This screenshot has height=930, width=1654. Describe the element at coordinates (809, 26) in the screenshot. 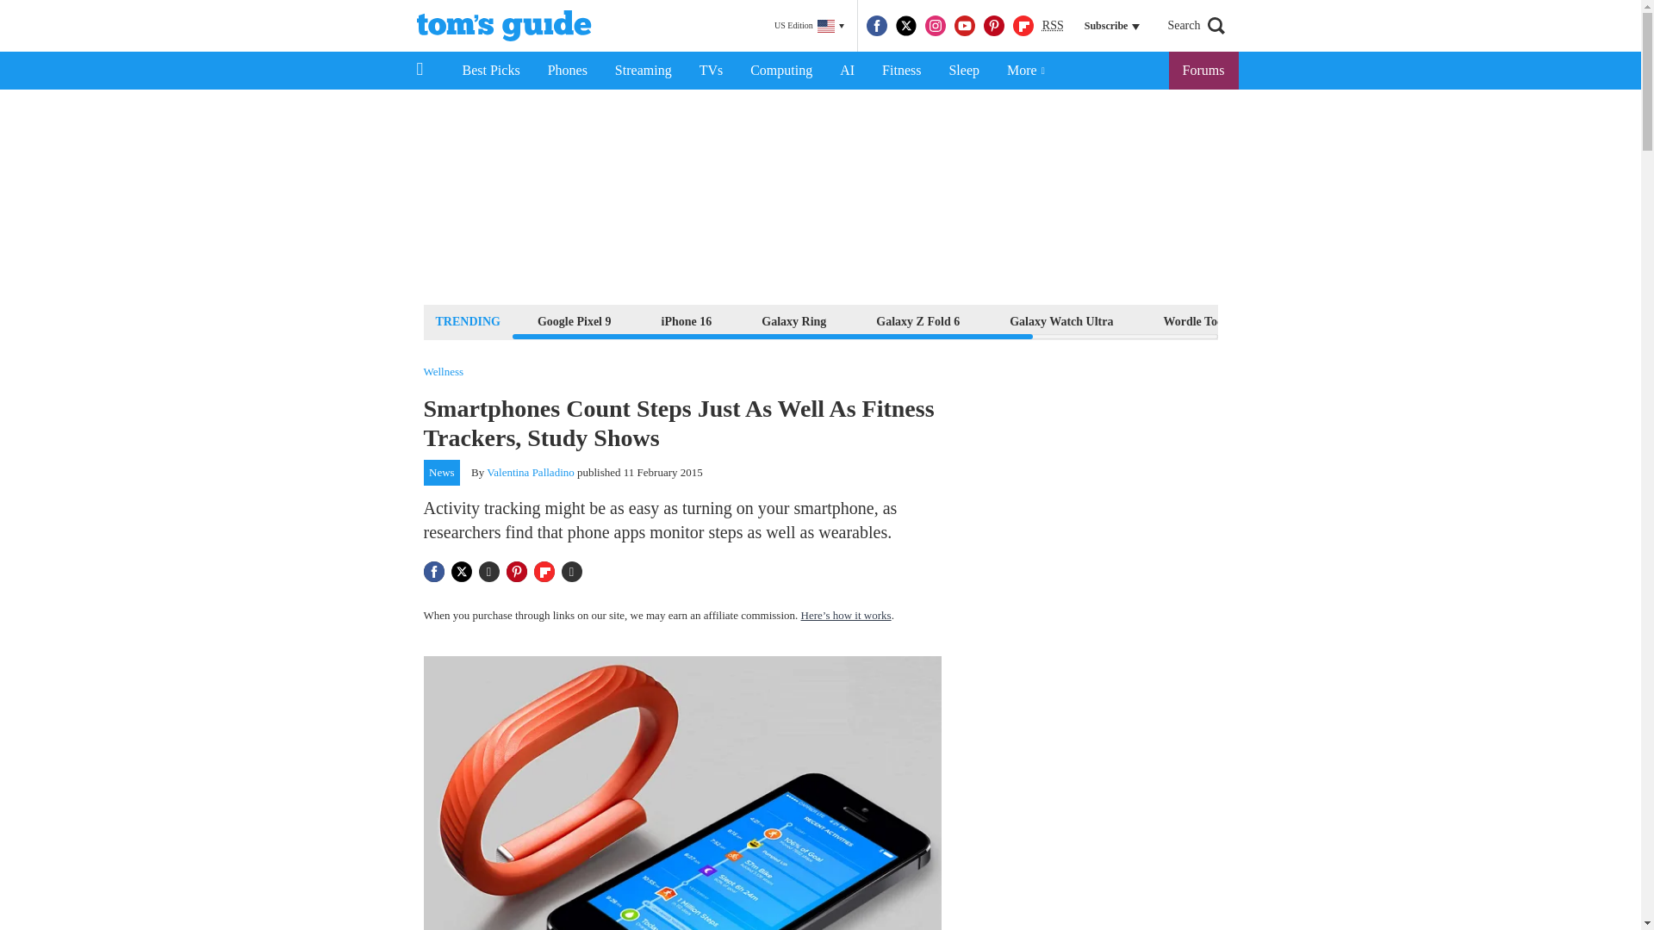

I see `US Edition` at that location.